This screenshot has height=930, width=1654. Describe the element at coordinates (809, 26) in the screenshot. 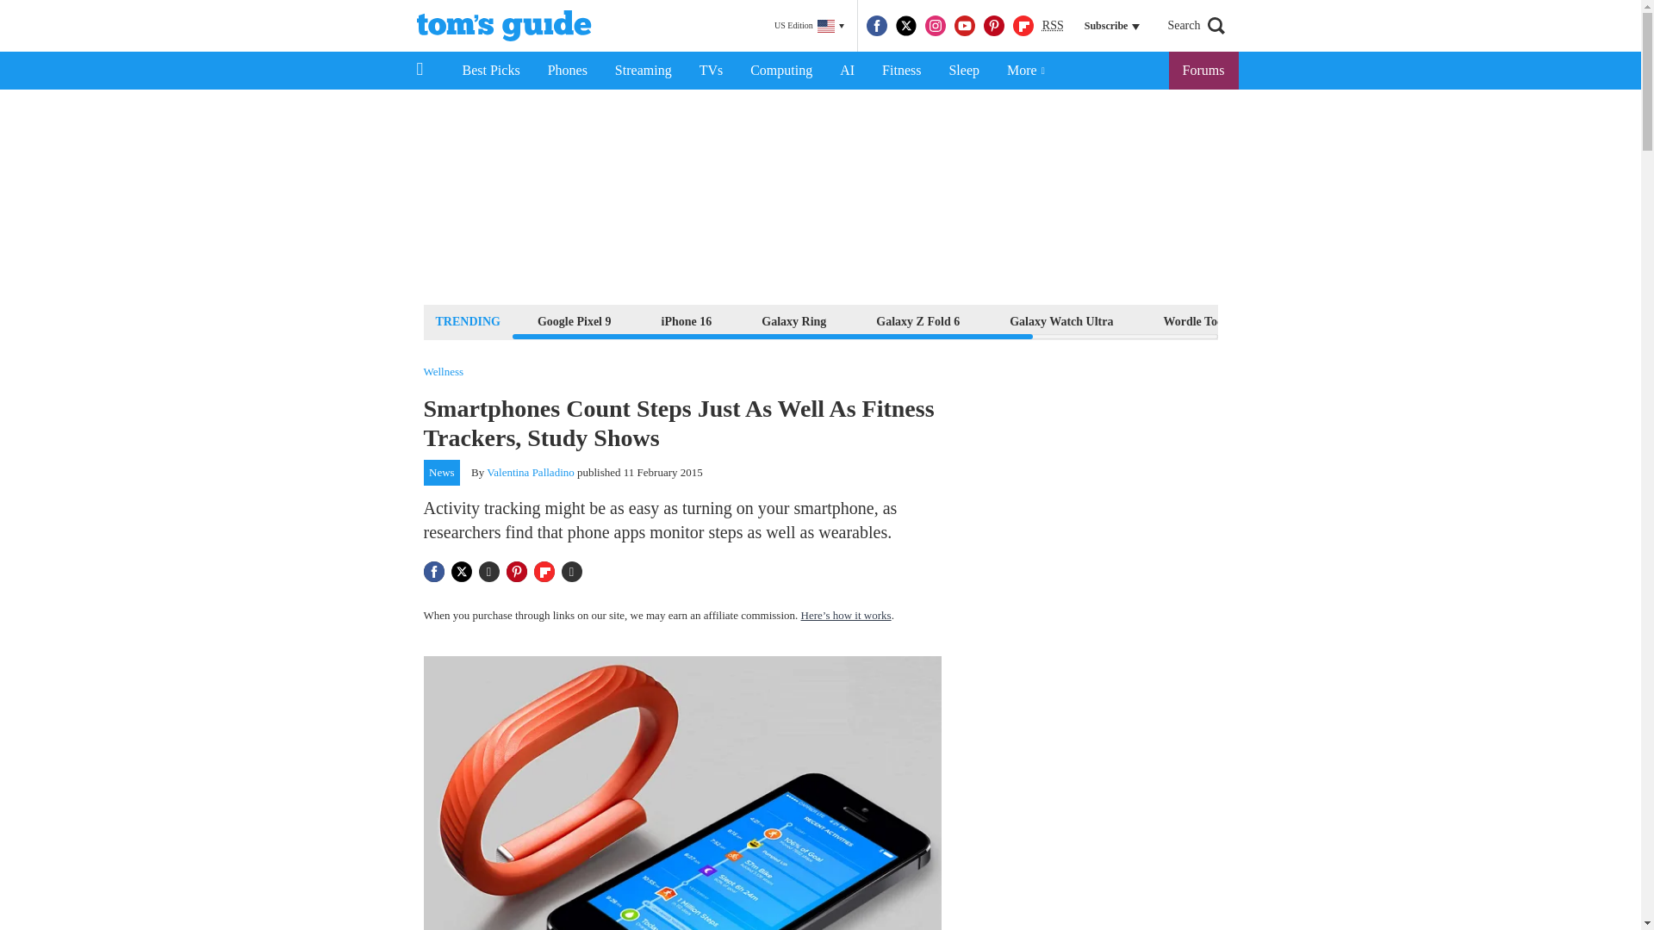

I see `US Edition` at that location.